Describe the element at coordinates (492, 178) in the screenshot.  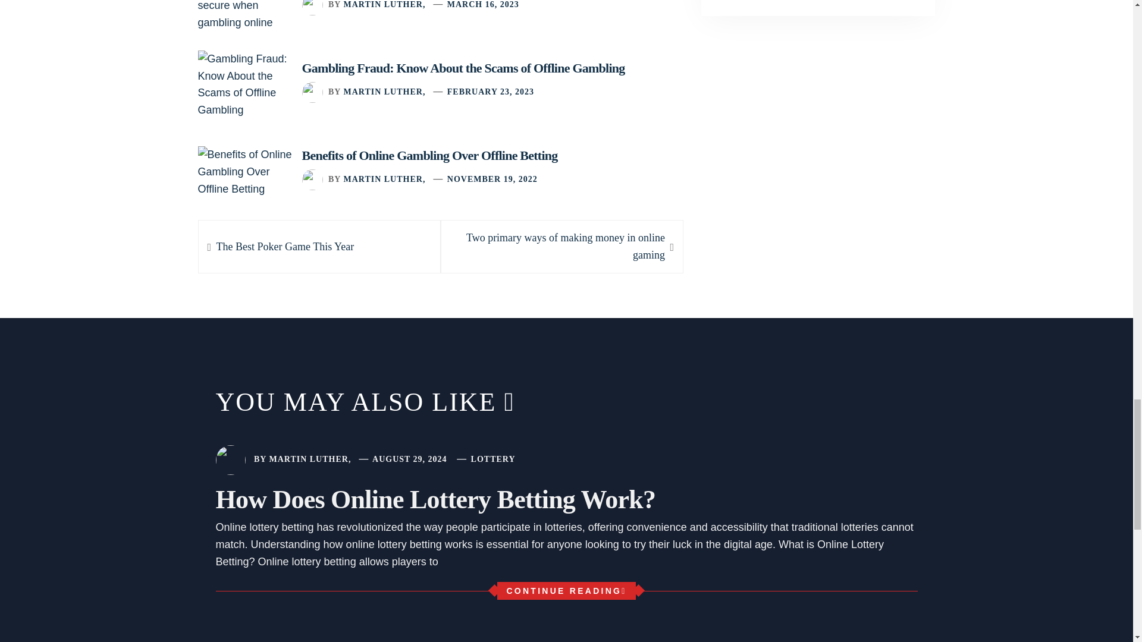
I see `NOVEMBER 19, 2022` at that location.